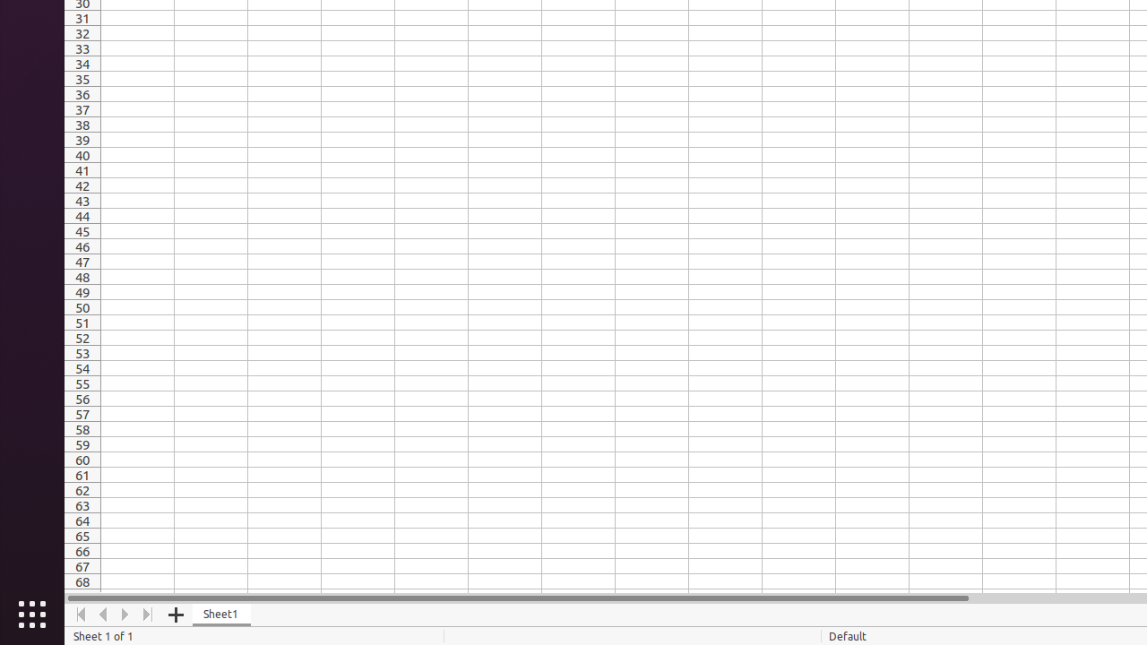 This screenshot has height=645, width=1147. Describe the element at coordinates (32, 615) in the screenshot. I see `Show Applications` at that location.